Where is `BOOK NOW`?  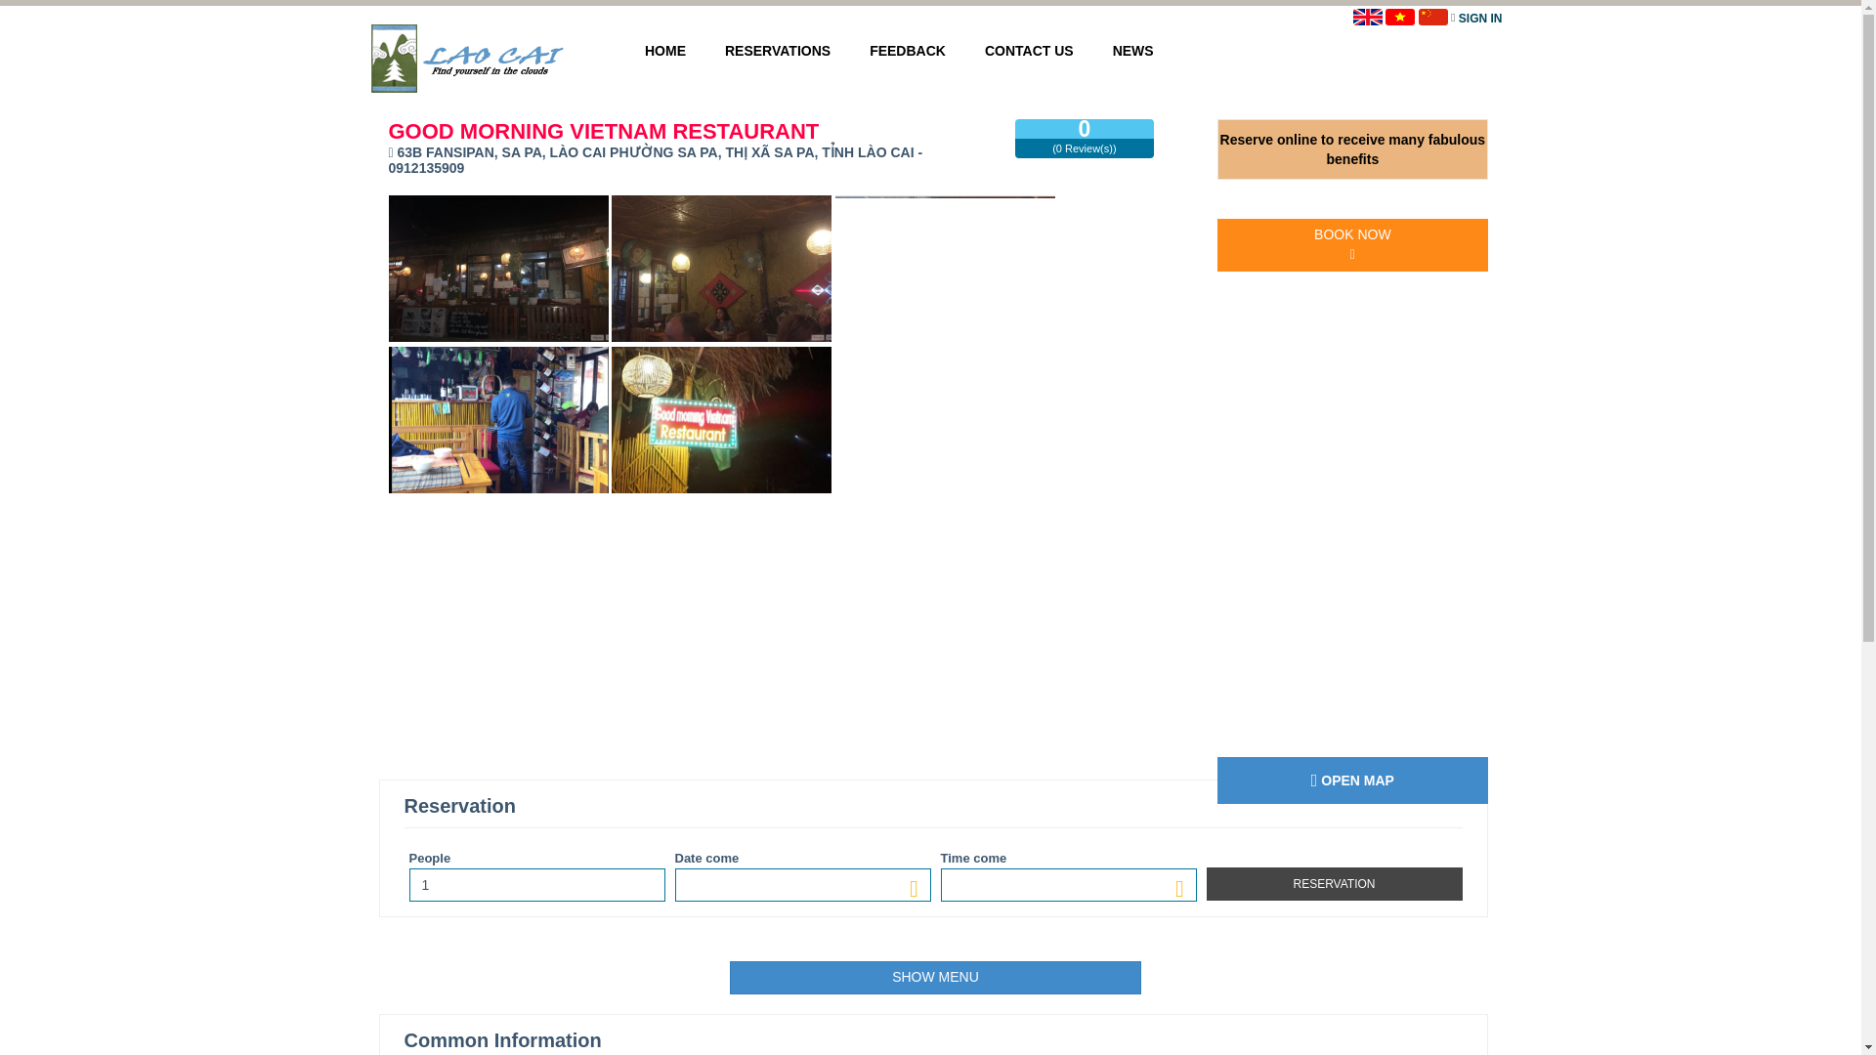 BOOK NOW is located at coordinates (1352, 244).